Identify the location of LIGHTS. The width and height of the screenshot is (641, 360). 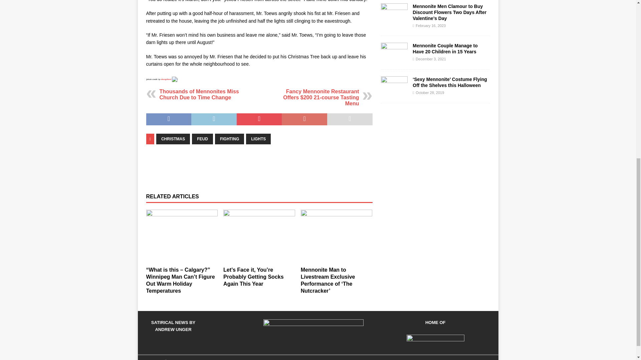
(258, 139).